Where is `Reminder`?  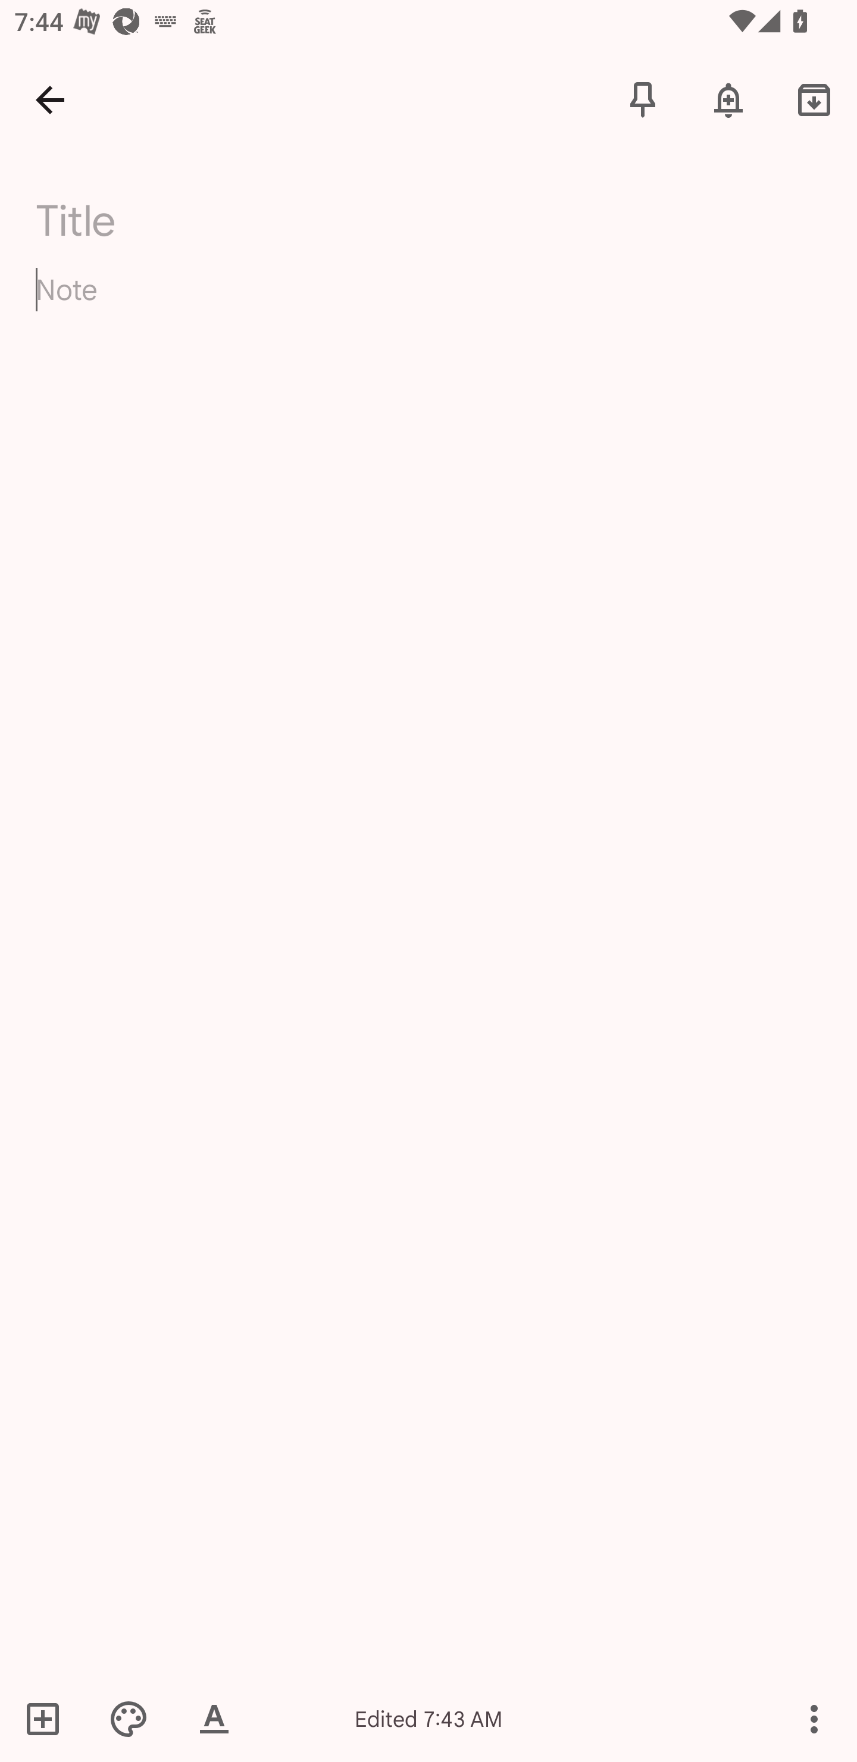 Reminder is located at coordinates (728, 99).